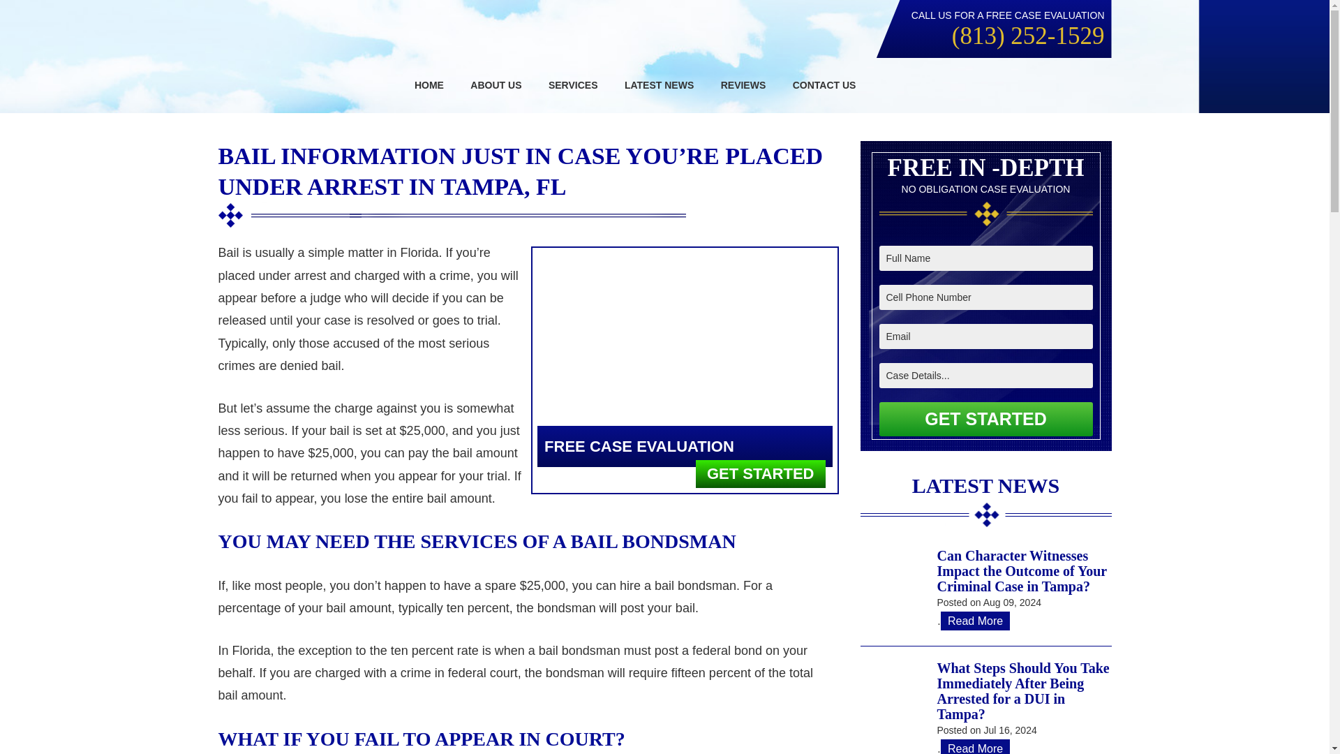 This screenshot has width=1340, height=754. Describe the element at coordinates (985, 419) in the screenshot. I see `Get Started` at that location.